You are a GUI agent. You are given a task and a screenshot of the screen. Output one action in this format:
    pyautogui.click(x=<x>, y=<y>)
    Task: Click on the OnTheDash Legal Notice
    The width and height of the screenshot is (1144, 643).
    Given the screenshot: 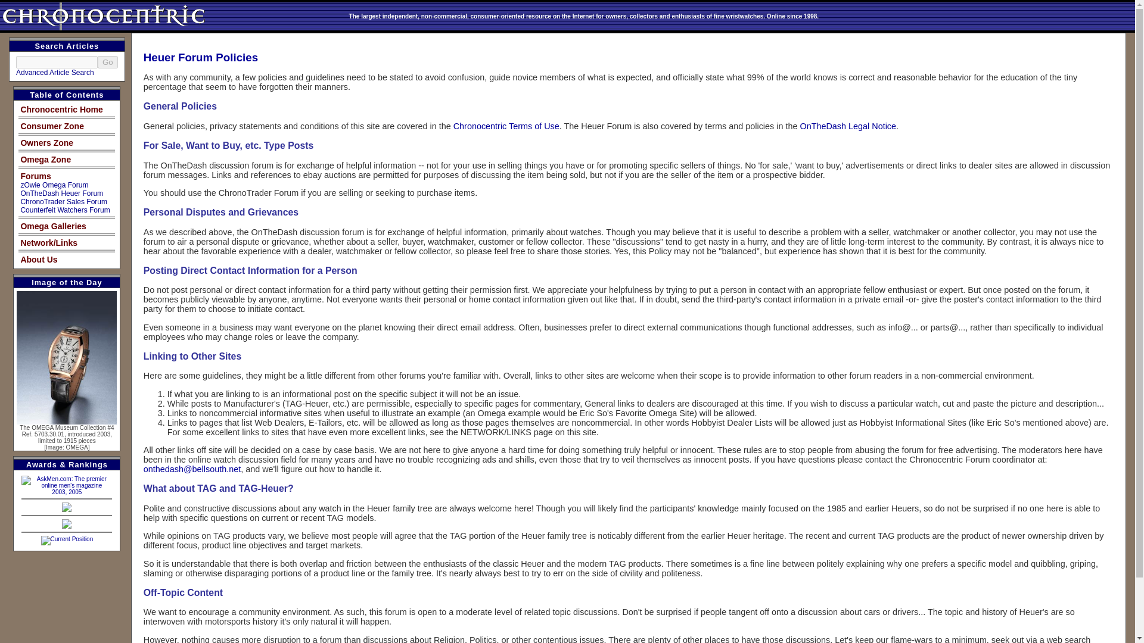 What is the action you would take?
    pyautogui.click(x=847, y=126)
    